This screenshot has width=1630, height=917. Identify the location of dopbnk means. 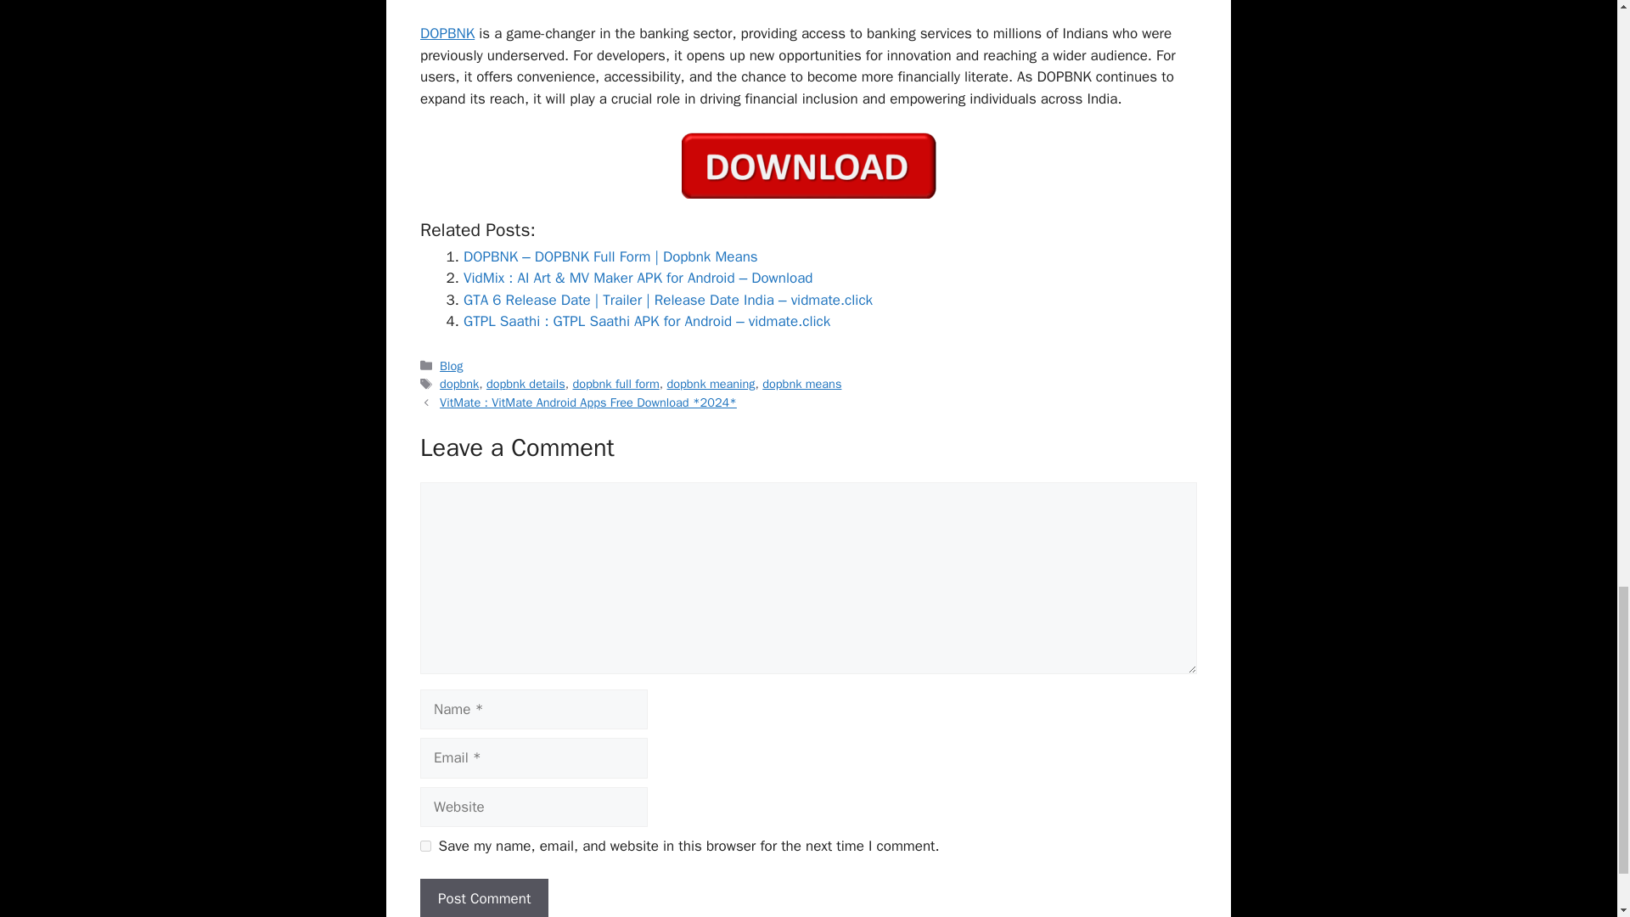
(801, 384).